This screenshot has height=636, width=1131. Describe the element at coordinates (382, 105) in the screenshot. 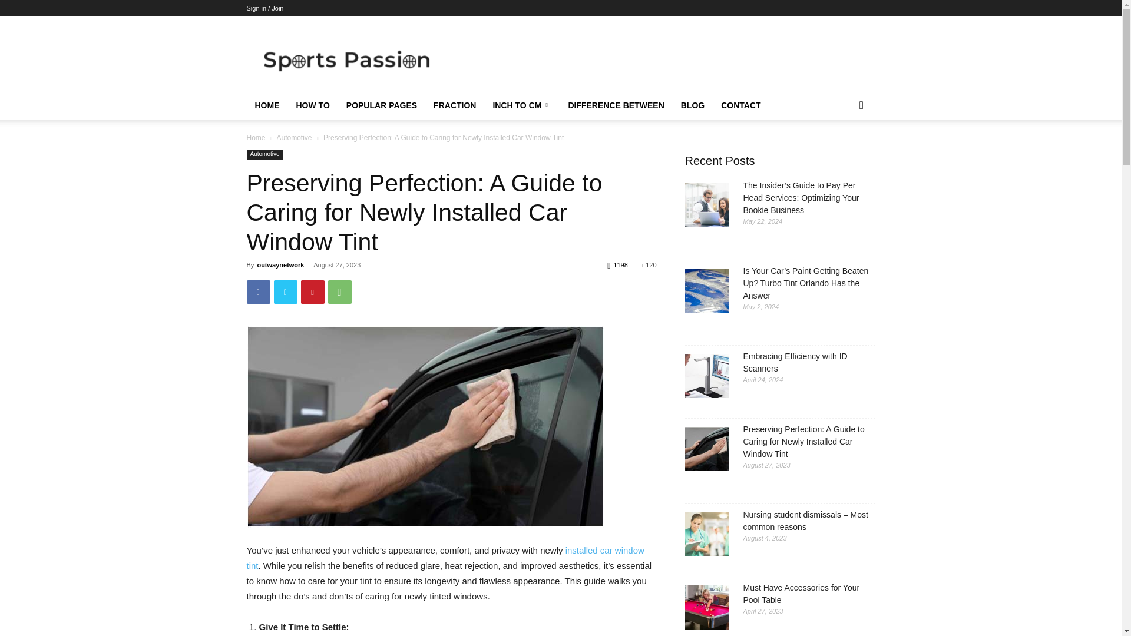

I see `POPULAR PAGES` at that location.